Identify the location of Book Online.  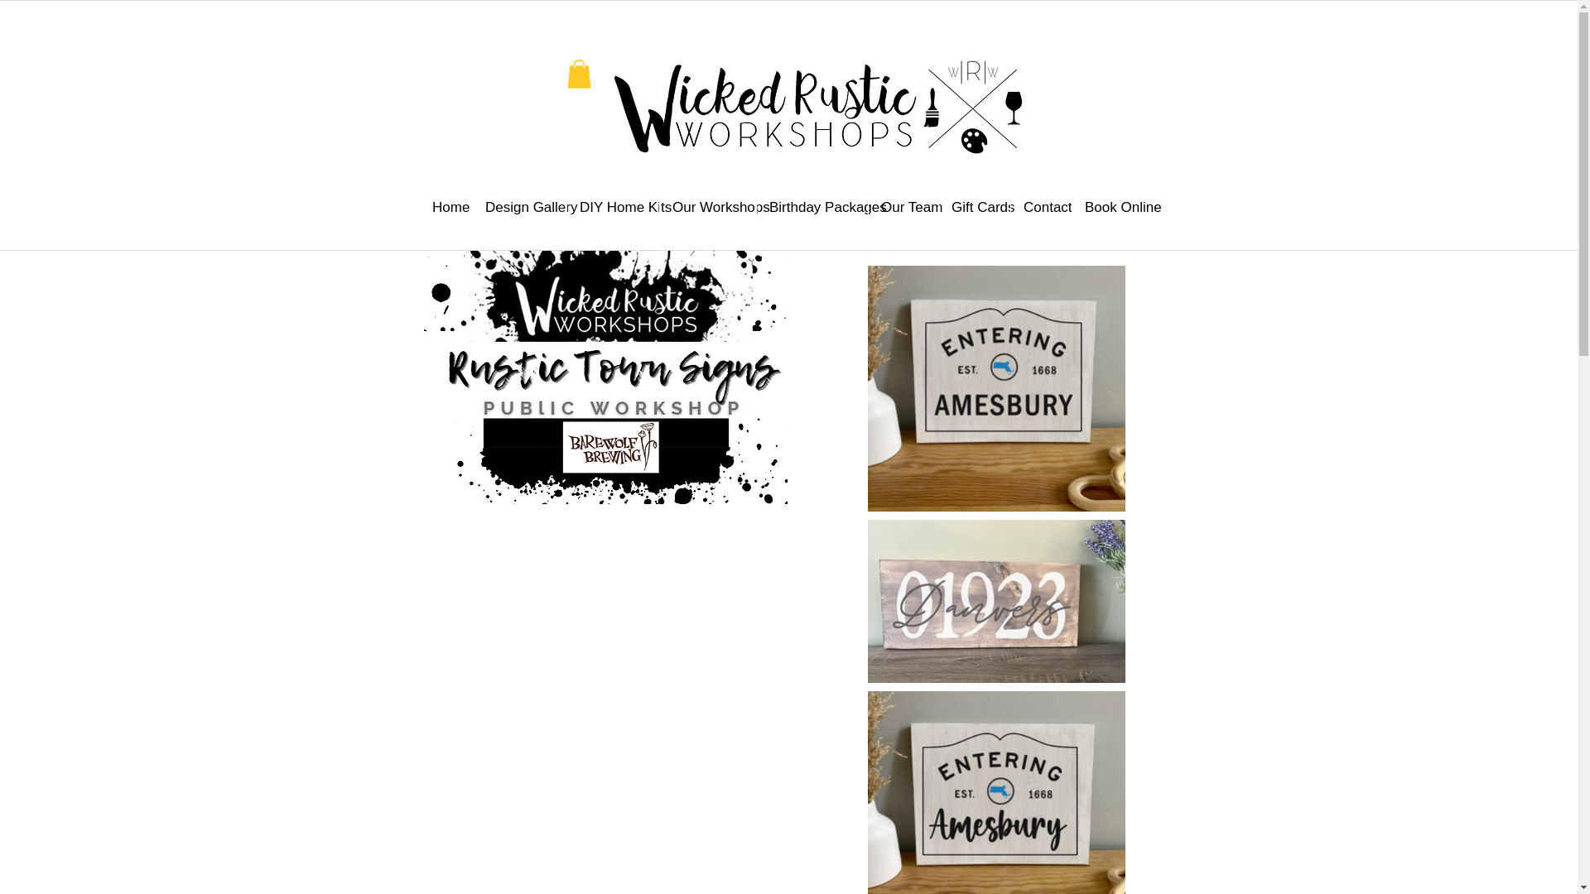
(1113, 207).